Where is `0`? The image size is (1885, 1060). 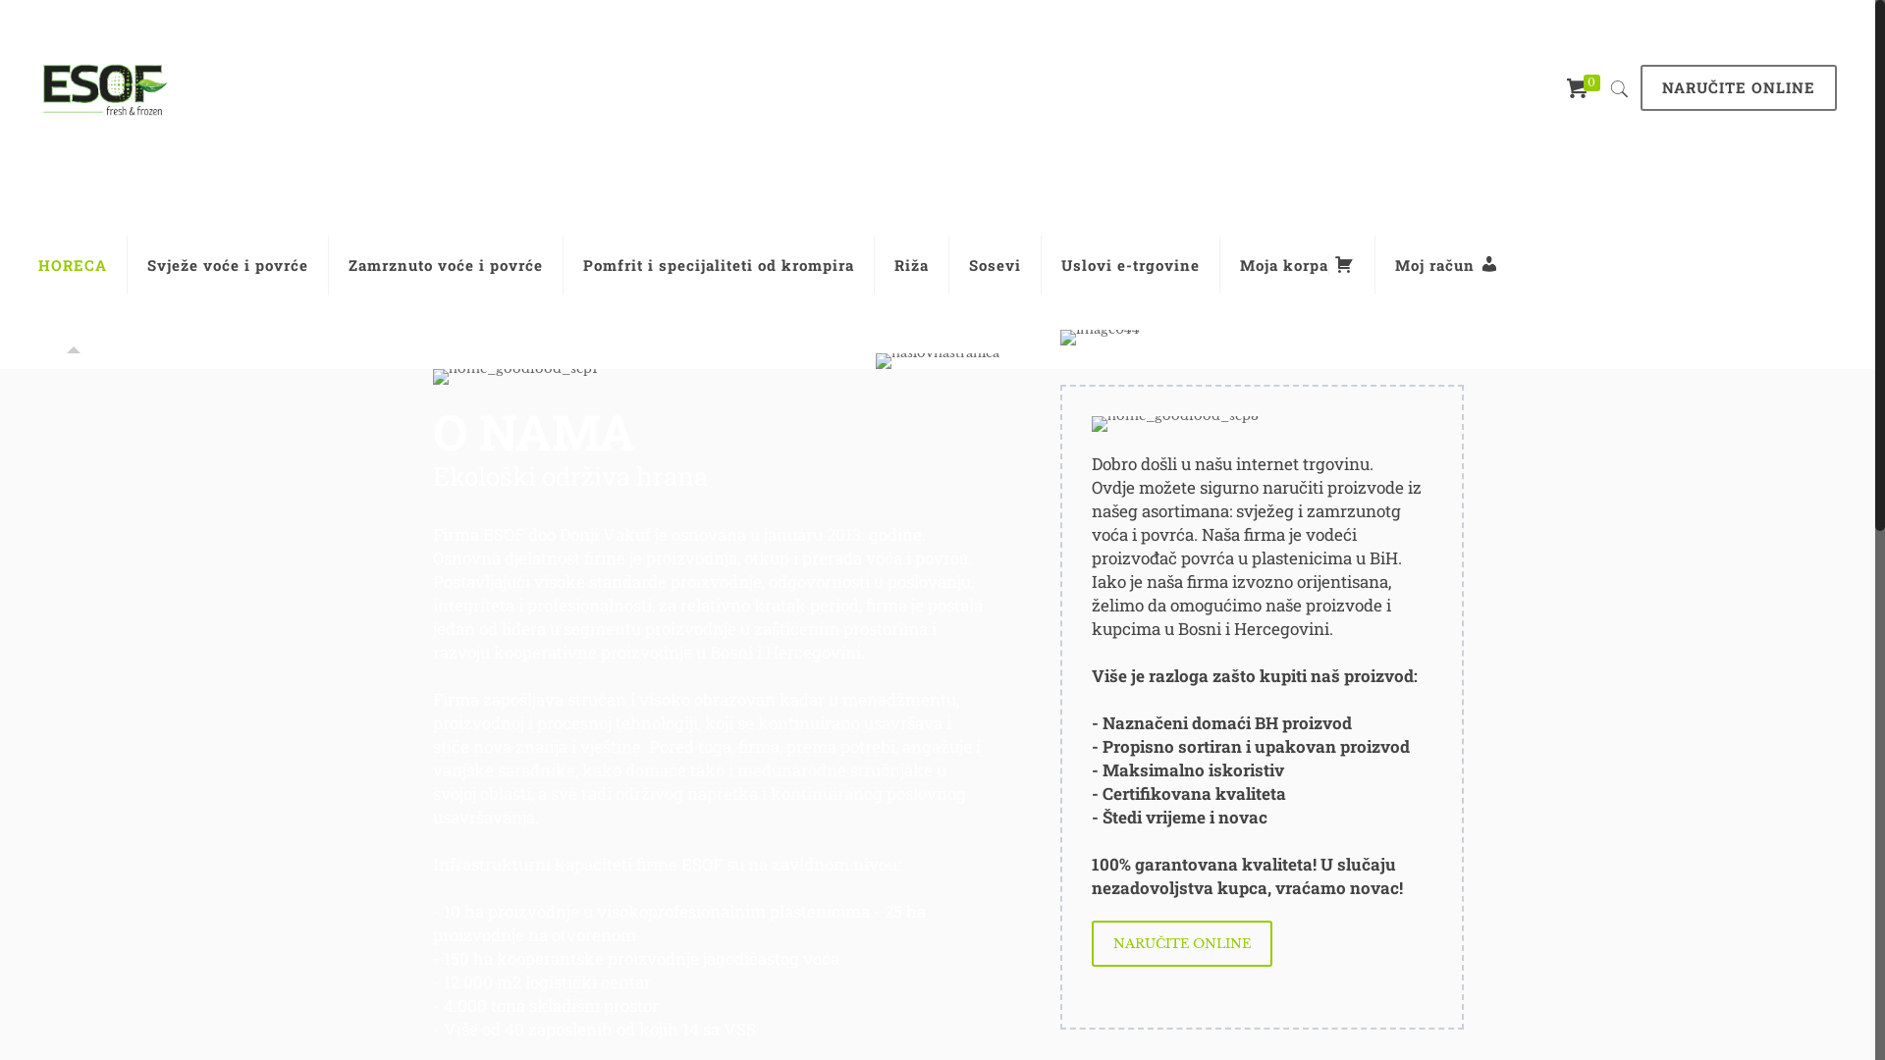 0 is located at coordinates (1586, 89).